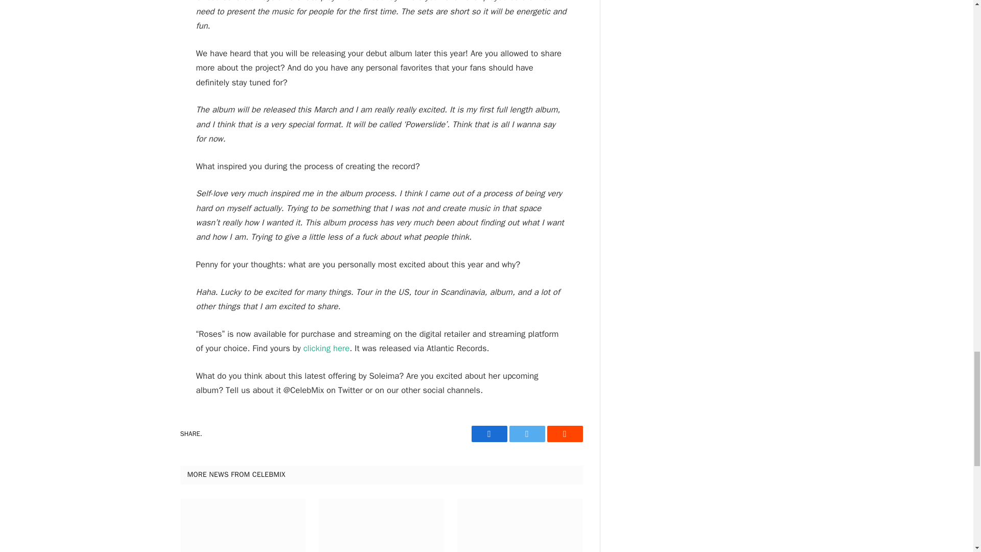 The width and height of the screenshot is (981, 552). Describe the element at coordinates (564, 433) in the screenshot. I see `Reddit` at that location.